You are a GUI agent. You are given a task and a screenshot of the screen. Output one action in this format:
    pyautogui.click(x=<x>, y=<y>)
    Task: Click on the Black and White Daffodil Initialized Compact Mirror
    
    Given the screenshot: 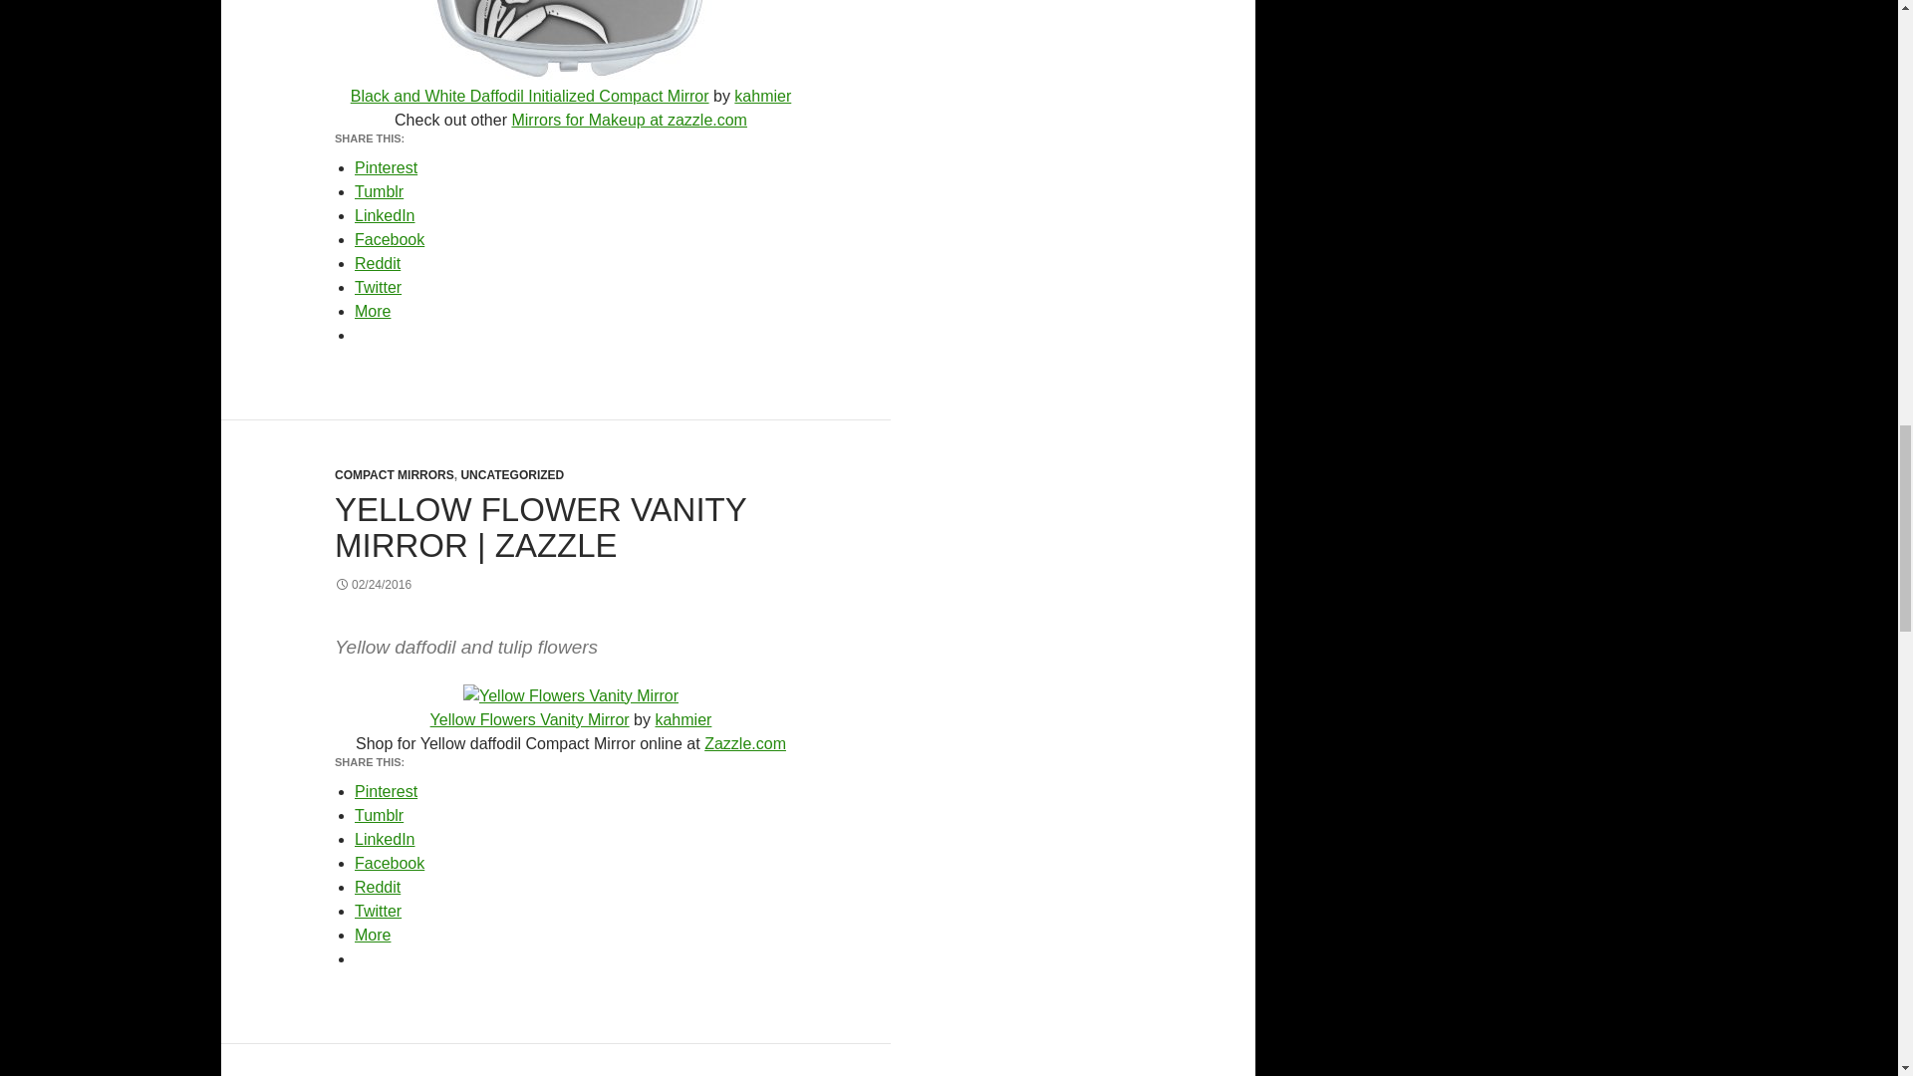 What is the action you would take?
    pyautogui.click(x=530, y=96)
    